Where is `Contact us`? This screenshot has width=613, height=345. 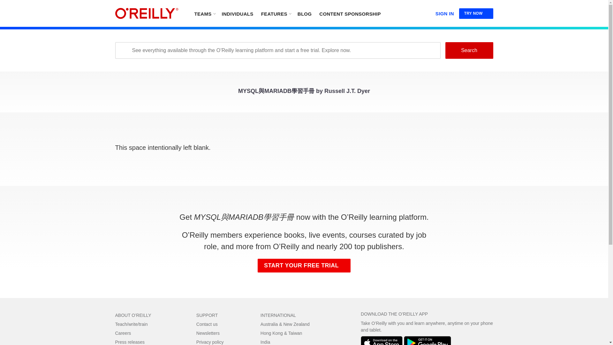 Contact us is located at coordinates (207, 324).